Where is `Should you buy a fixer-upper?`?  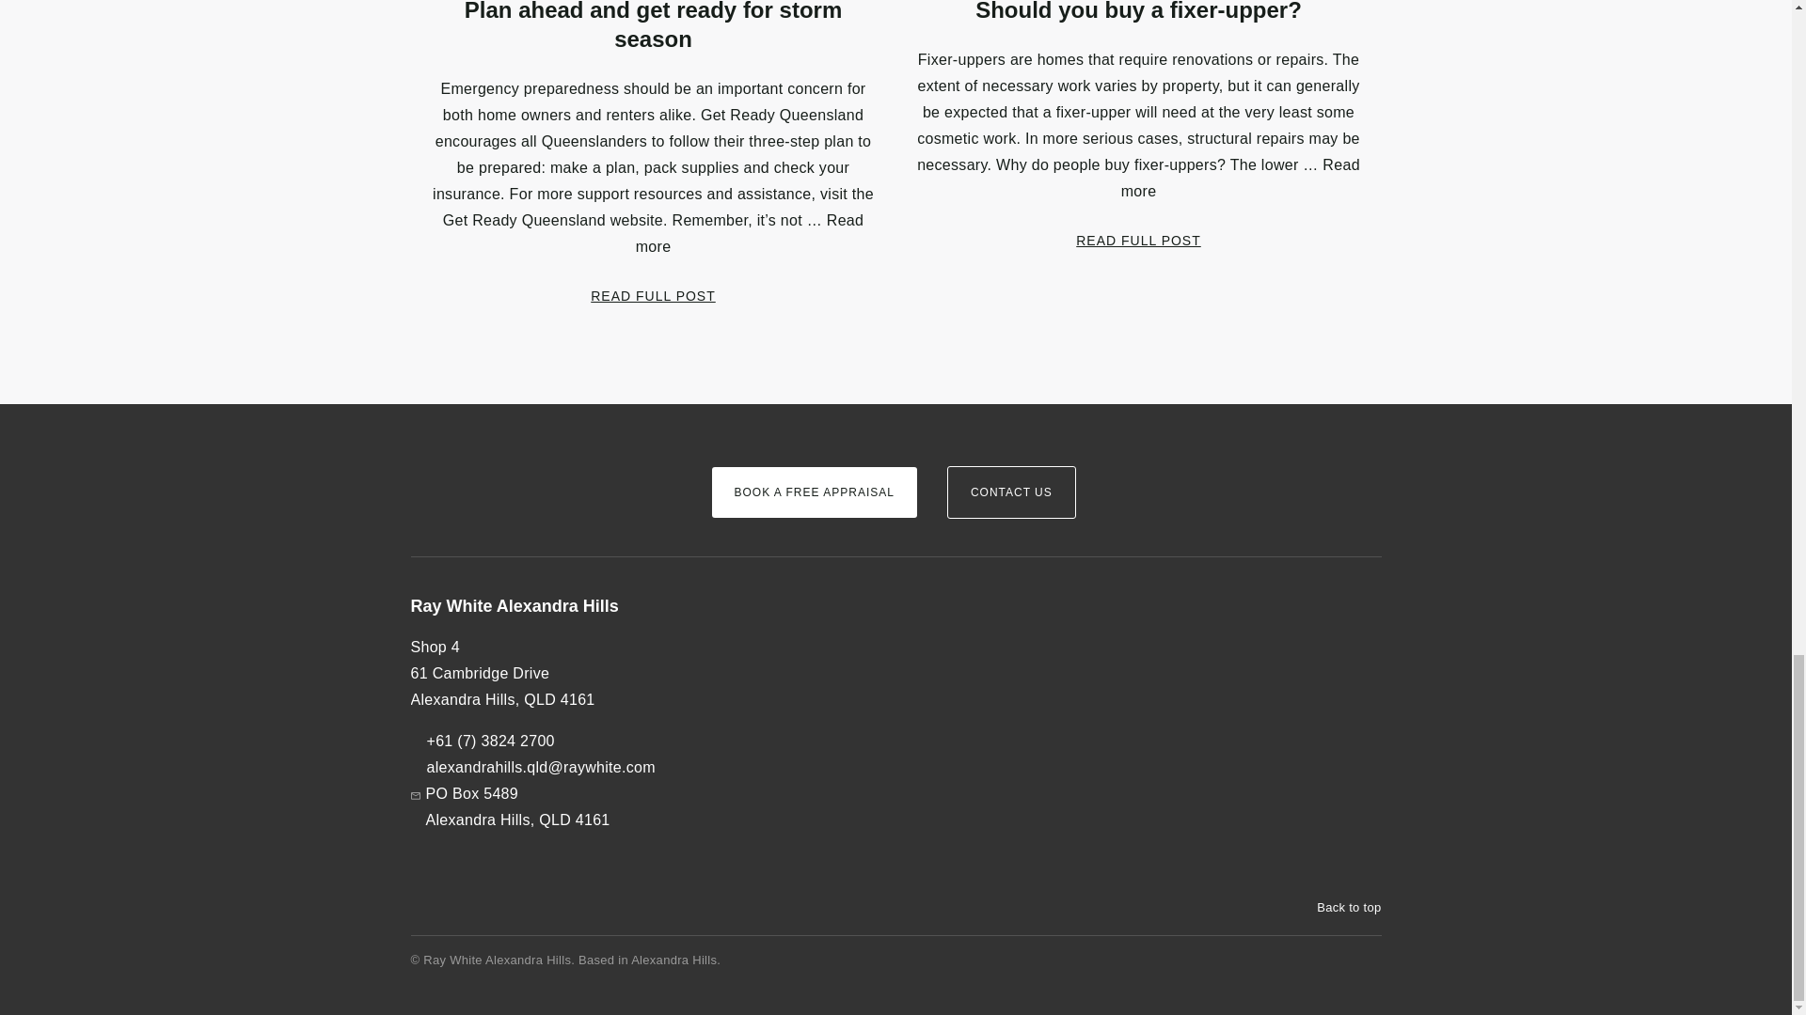
Should you buy a fixer-upper? is located at coordinates (1137, 11).